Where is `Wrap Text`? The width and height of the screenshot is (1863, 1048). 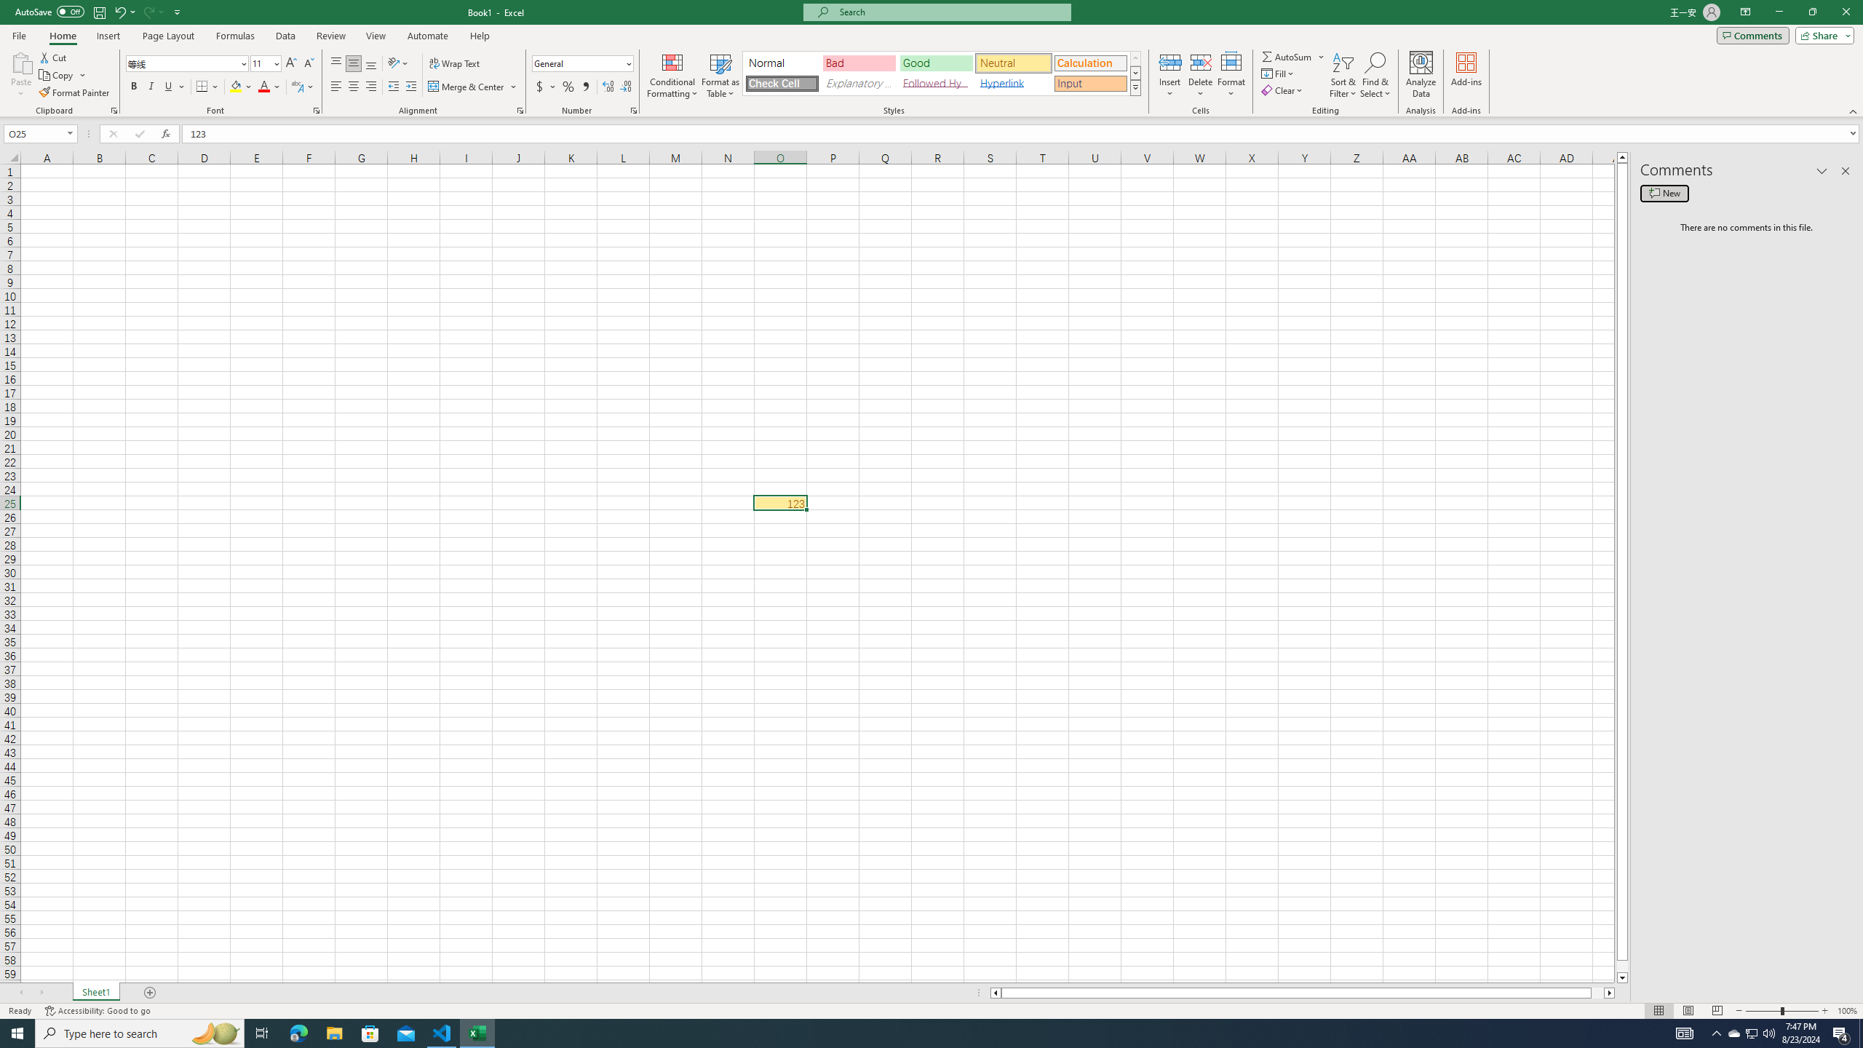
Wrap Text is located at coordinates (456, 64).